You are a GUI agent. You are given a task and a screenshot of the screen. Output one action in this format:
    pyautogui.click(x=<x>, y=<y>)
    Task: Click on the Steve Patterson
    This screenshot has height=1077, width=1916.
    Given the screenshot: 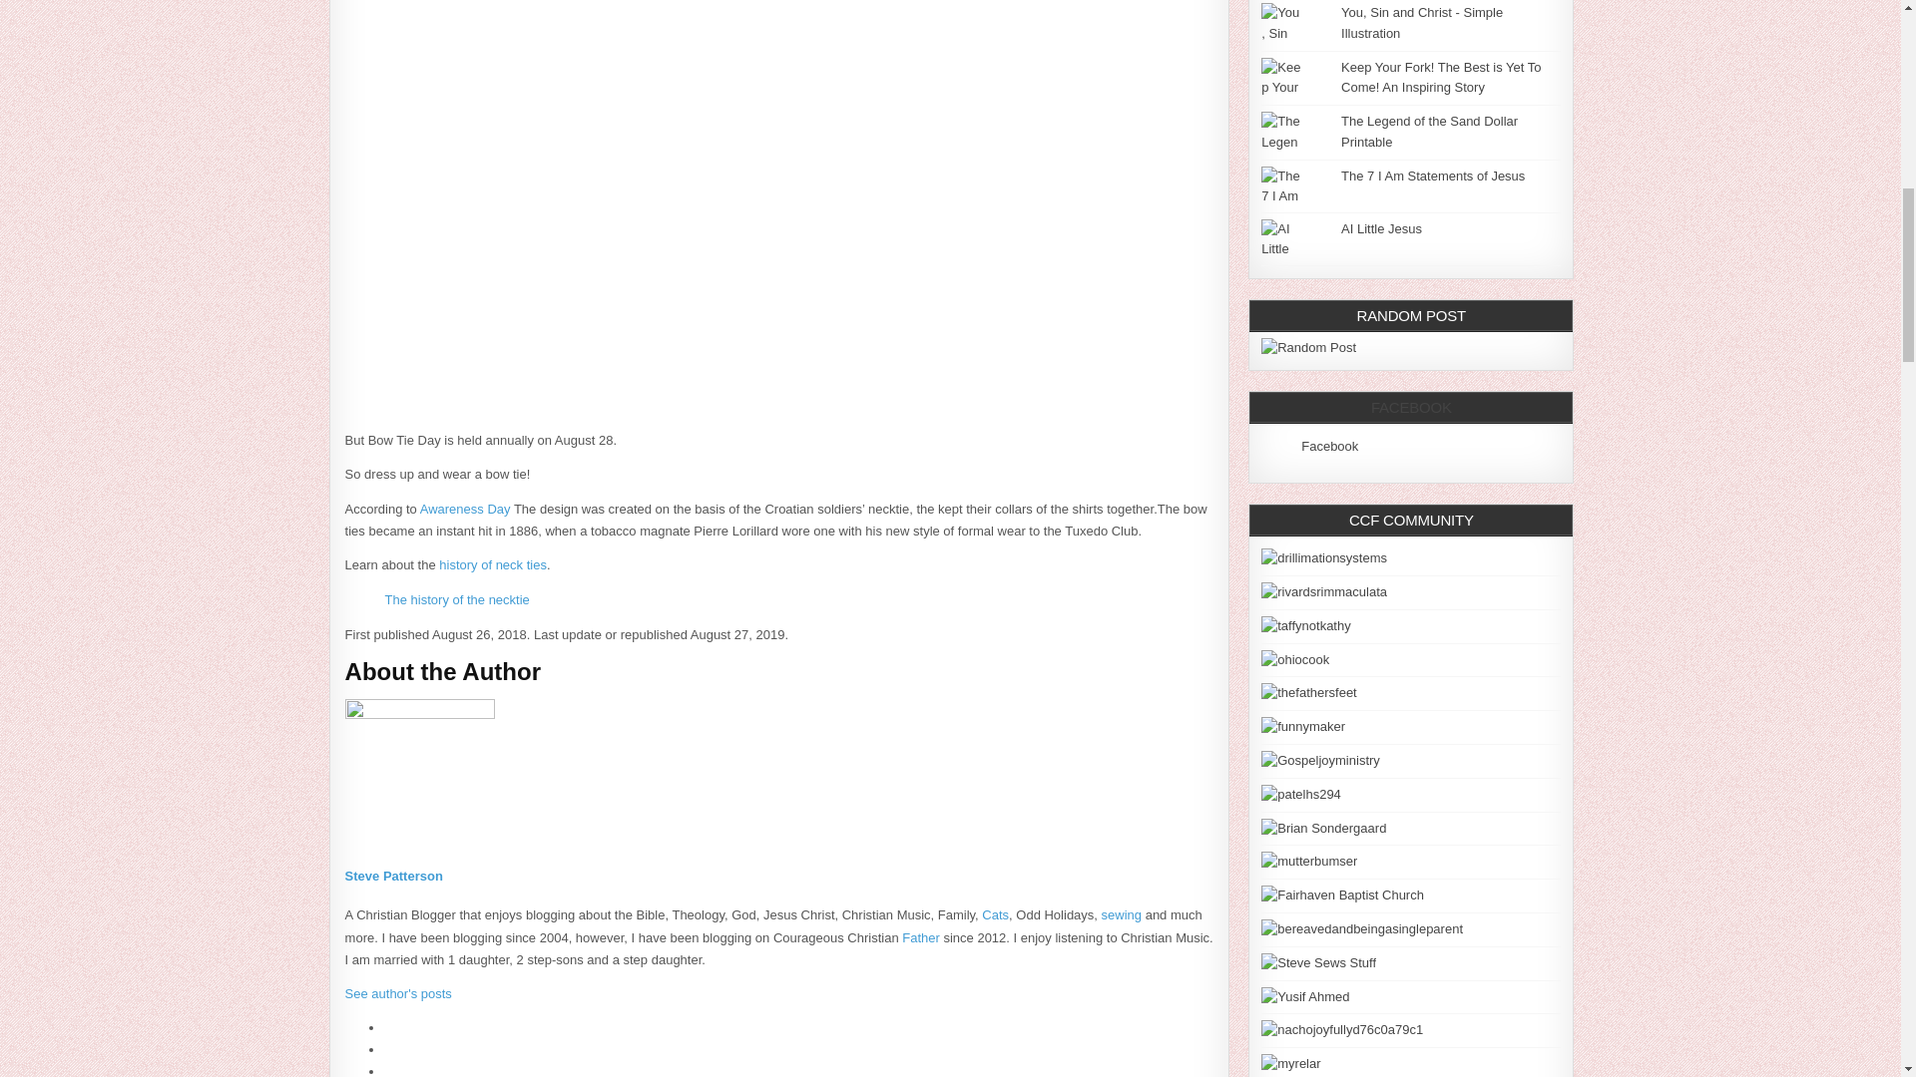 What is the action you would take?
    pyautogui.click(x=393, y=876)
    